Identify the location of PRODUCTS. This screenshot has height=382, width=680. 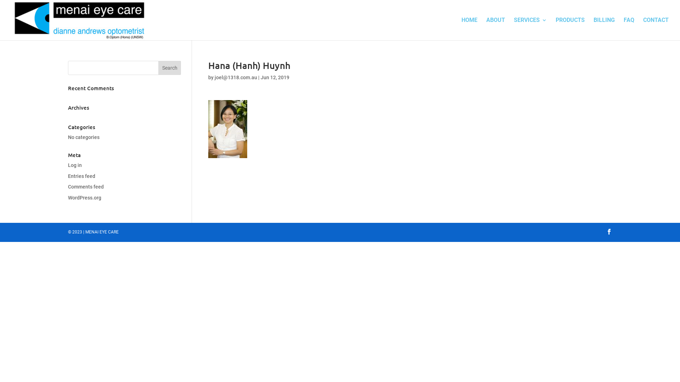
(570, 29).